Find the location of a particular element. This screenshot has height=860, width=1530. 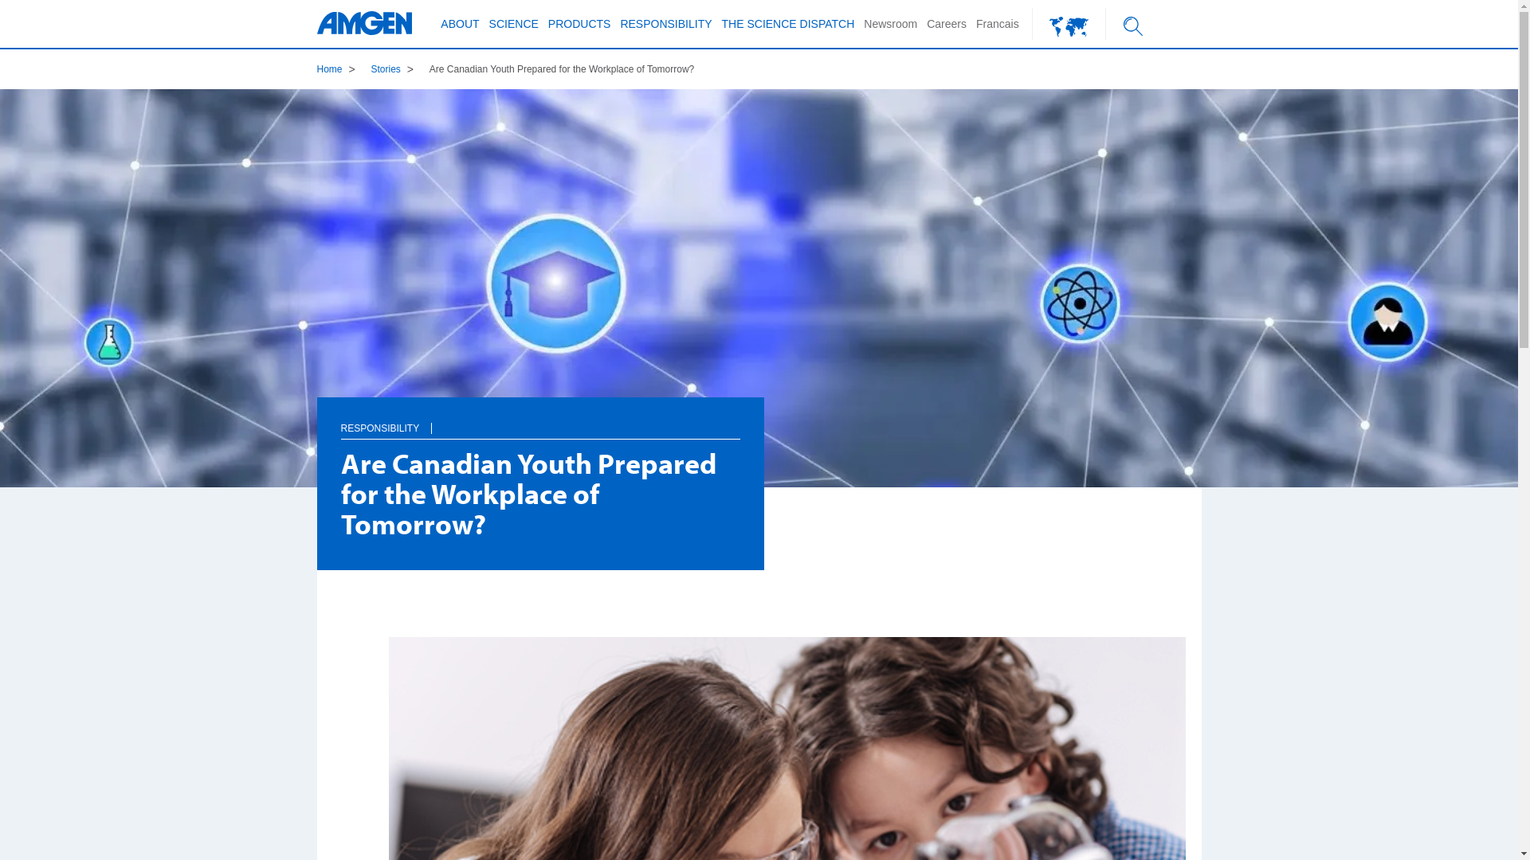

FLItem-4-SLItem-28 is located at coordinates (494, 328).